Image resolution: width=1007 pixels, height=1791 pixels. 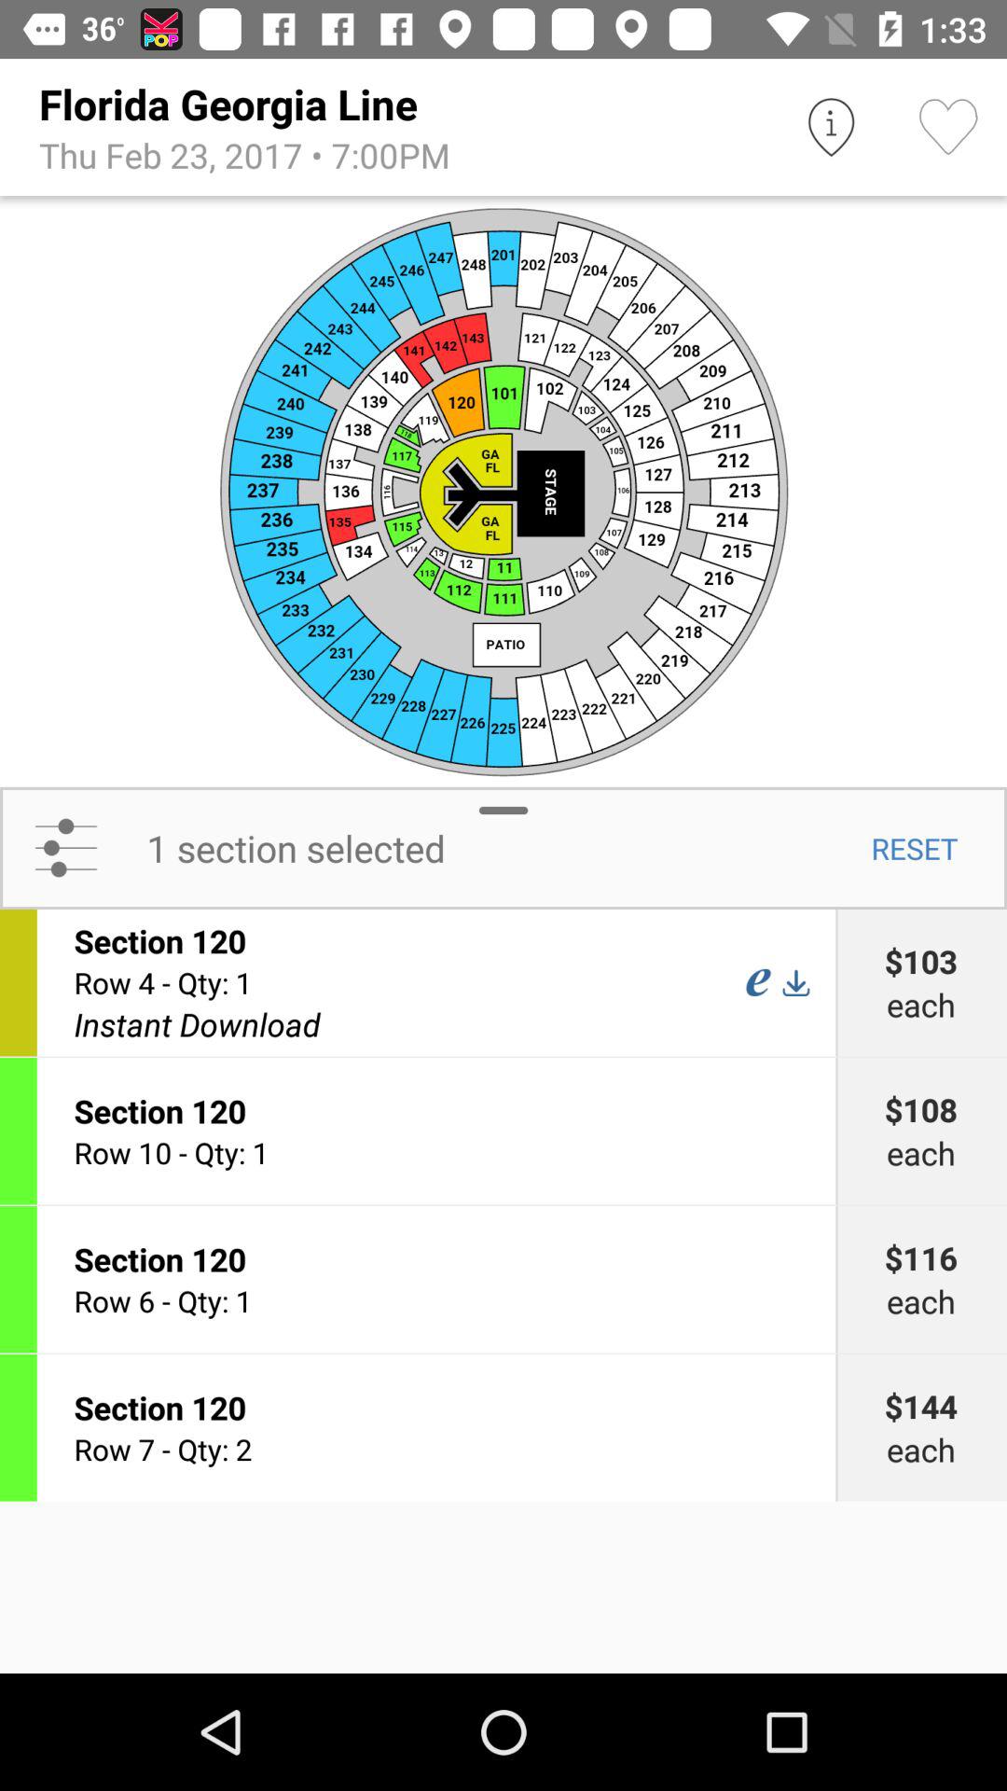 I want to click on view image, so click(x=504, y=491).